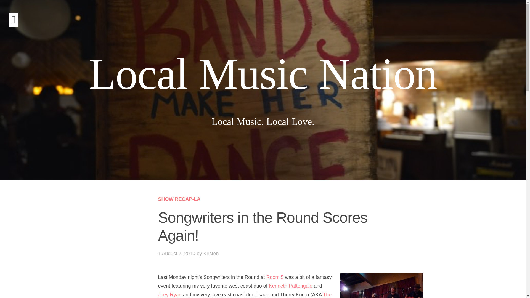 The image size is (530, 298). Describe the element at coordinates (381, 286) in the screenshot. I see `Songwriters in the Round` at that location.